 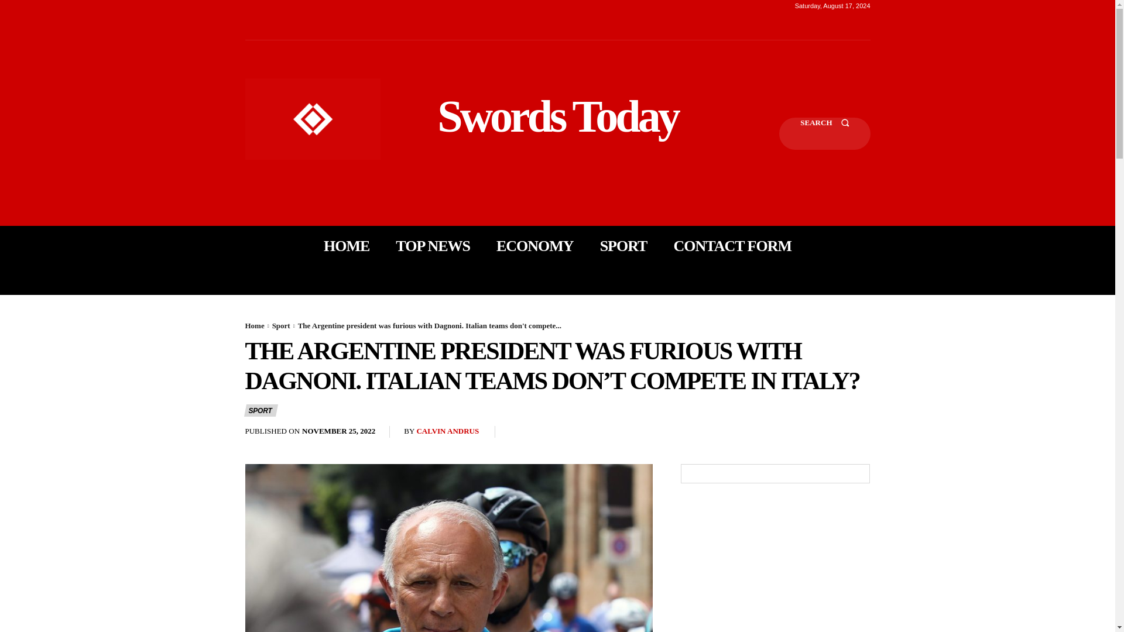 What do you see at coordinates (347, 246) in the screenshot?
I see `HOME` at bounding box center [347, 246].